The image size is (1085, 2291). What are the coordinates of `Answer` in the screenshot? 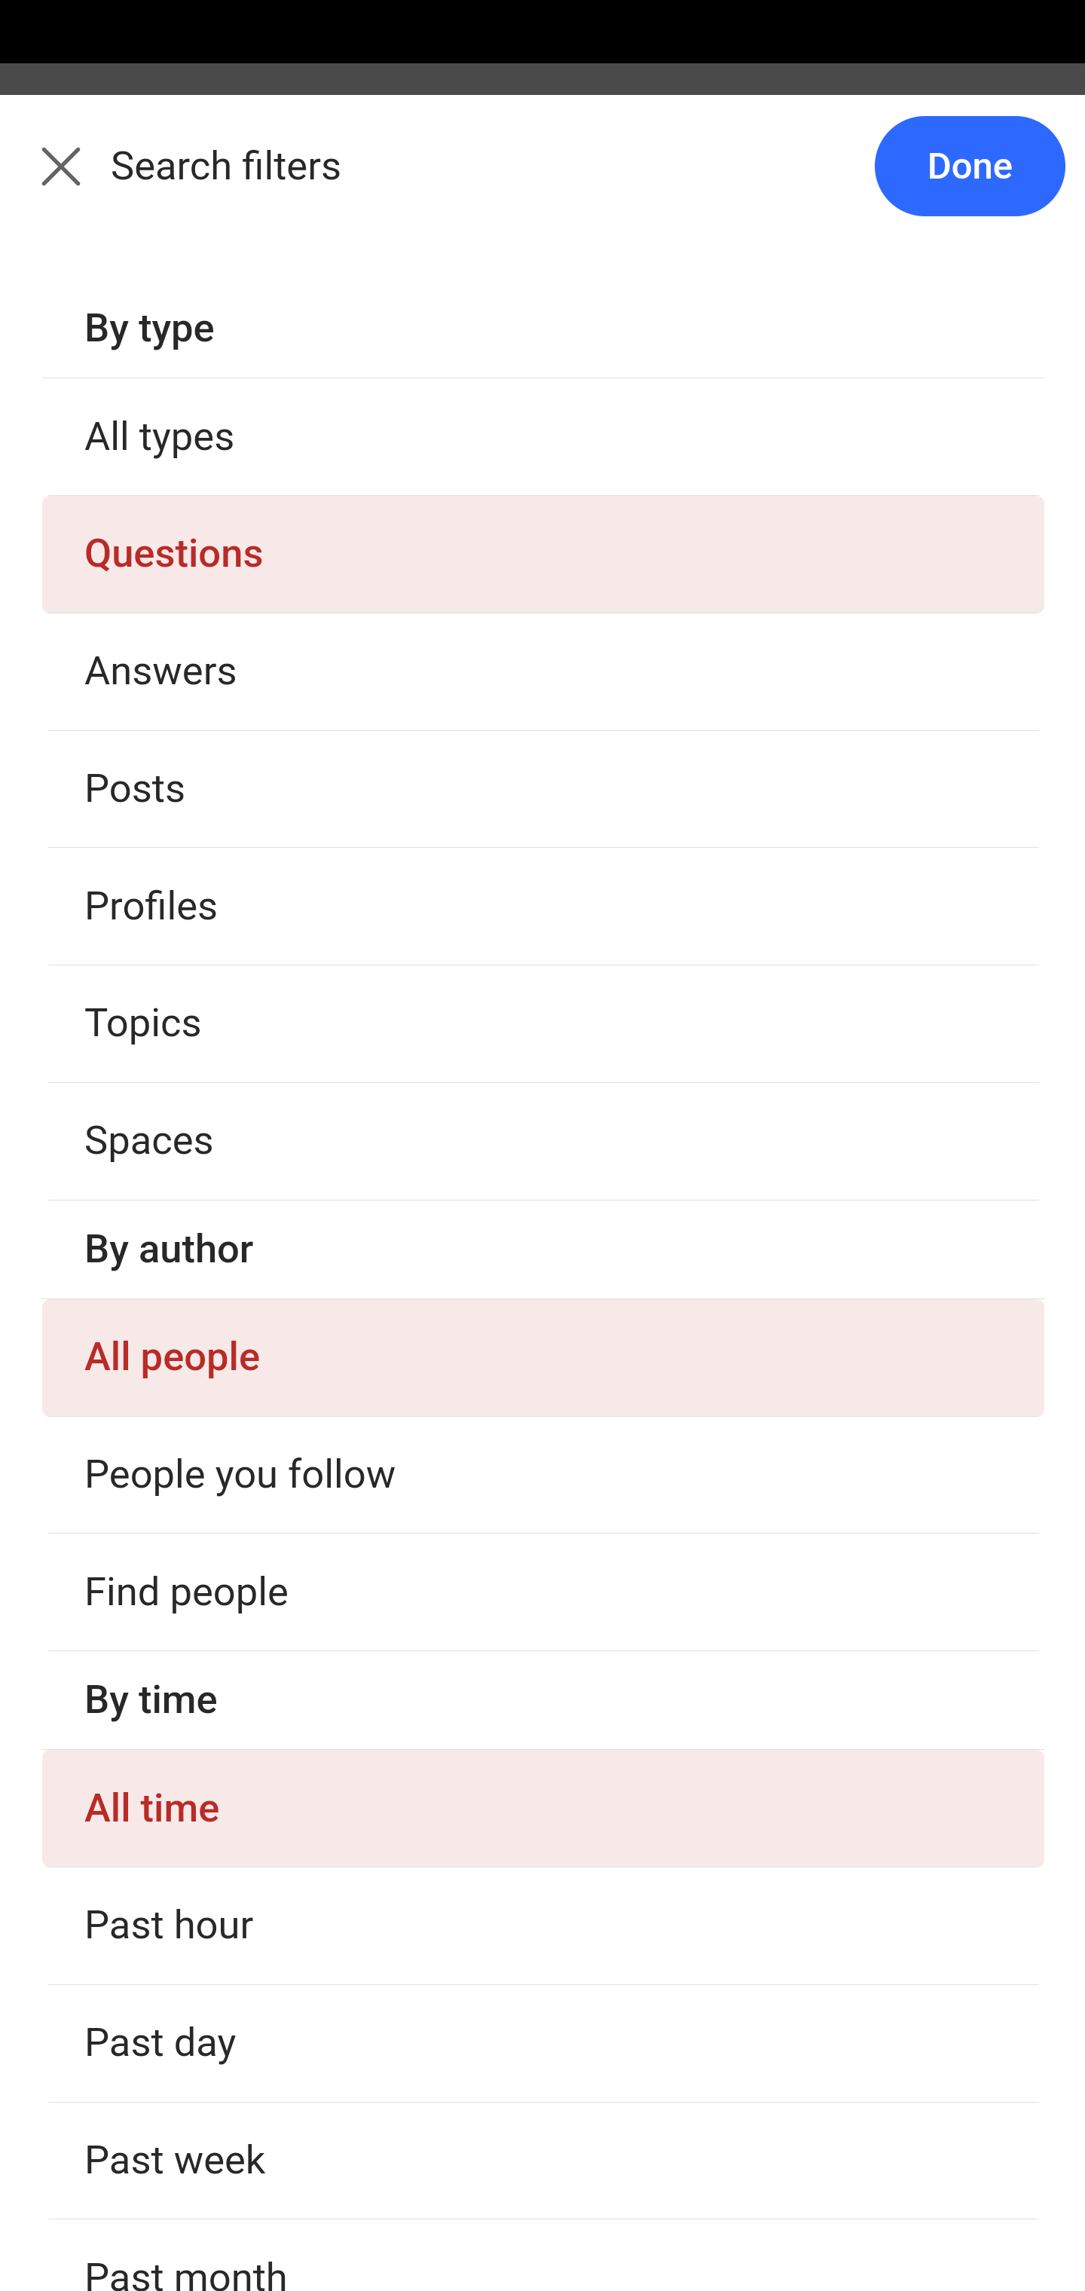 It's located at (184, 1724).